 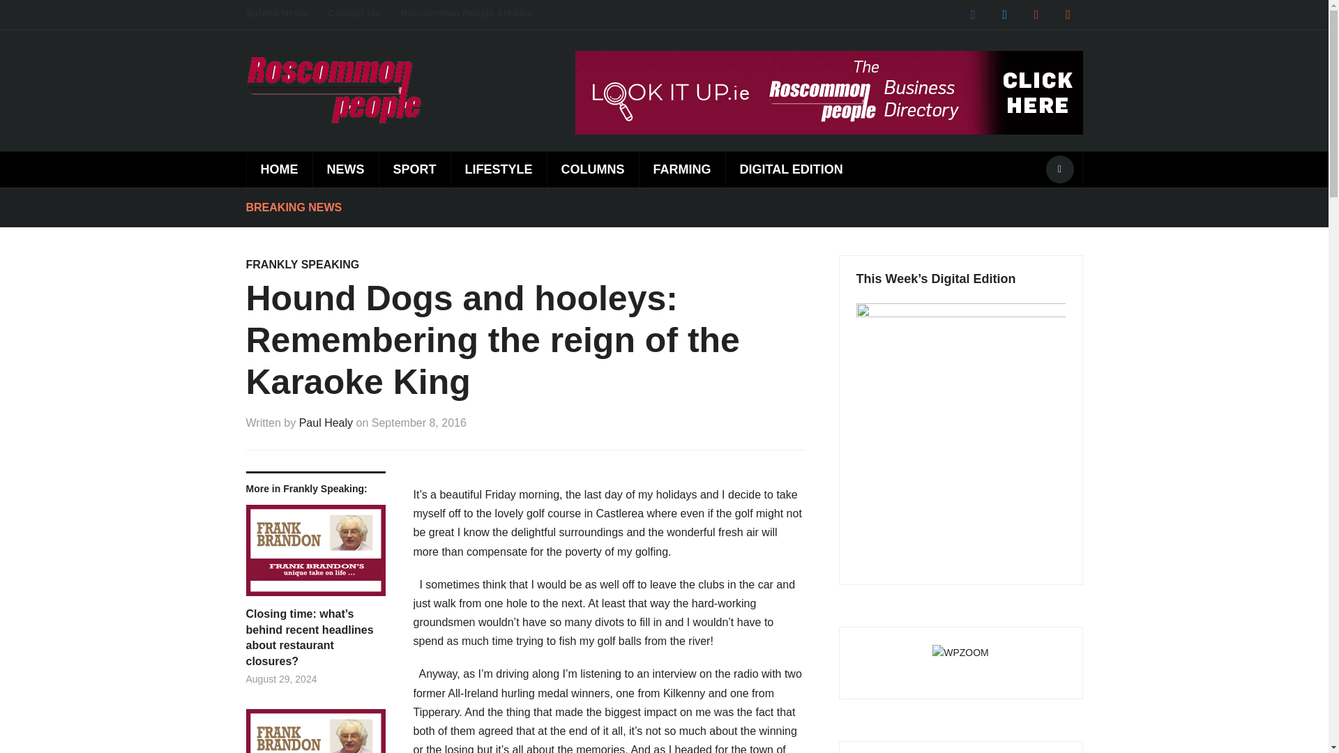 What do you see at coordinates (345, 169) in the screenshot?
I see `NEWS` at bounding box center [345, 169].